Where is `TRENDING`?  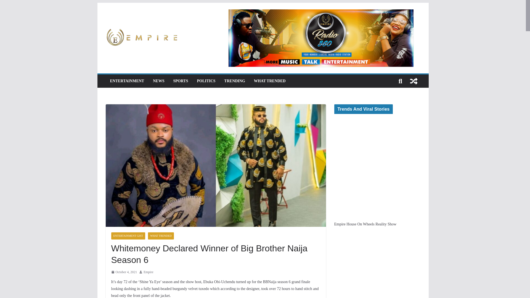 TRENDING is located at coordinates (235, 81).